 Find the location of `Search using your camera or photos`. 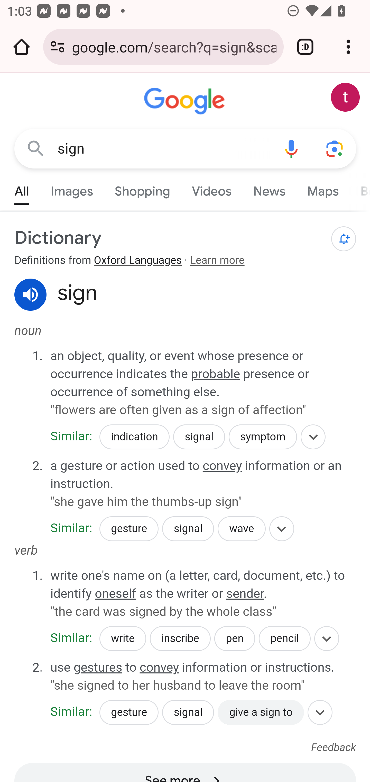

Search using your camera or photos is located at coordinates (335, 148).